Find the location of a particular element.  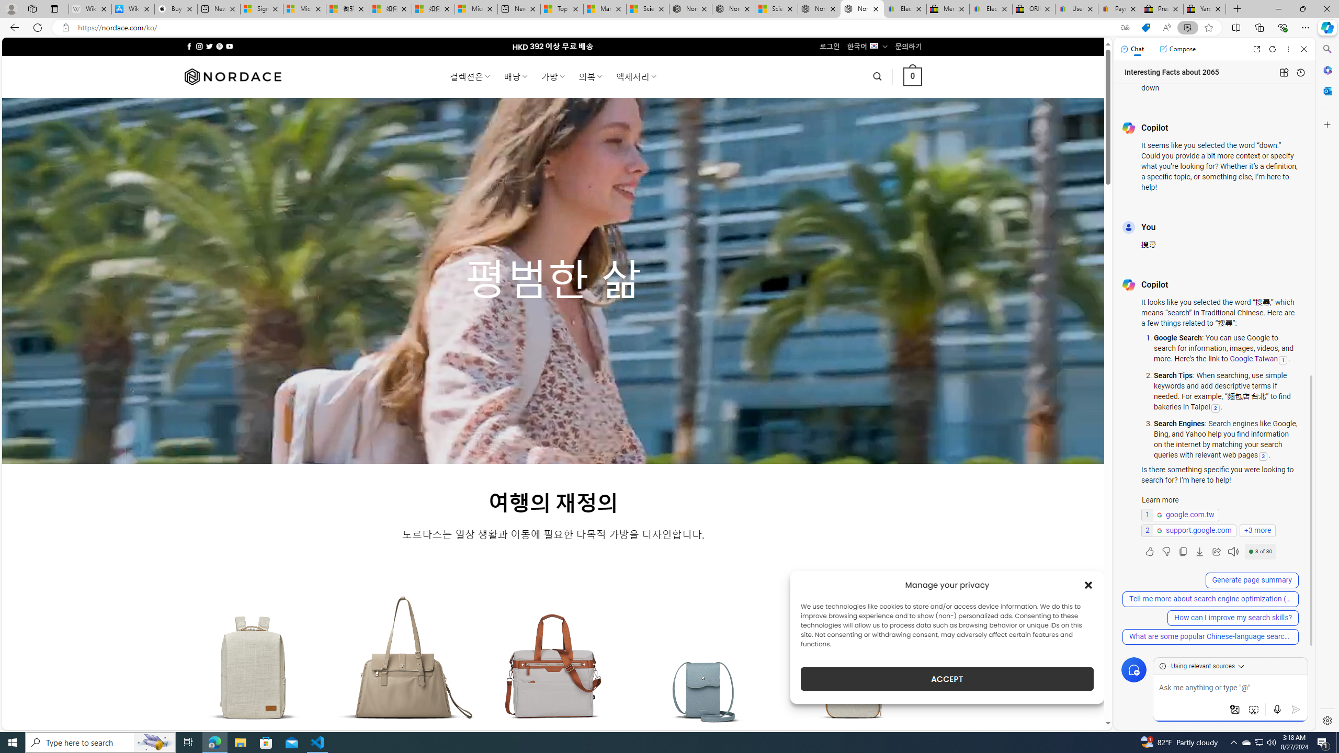

Follow on Twitter is located at coordinates (209, 46).